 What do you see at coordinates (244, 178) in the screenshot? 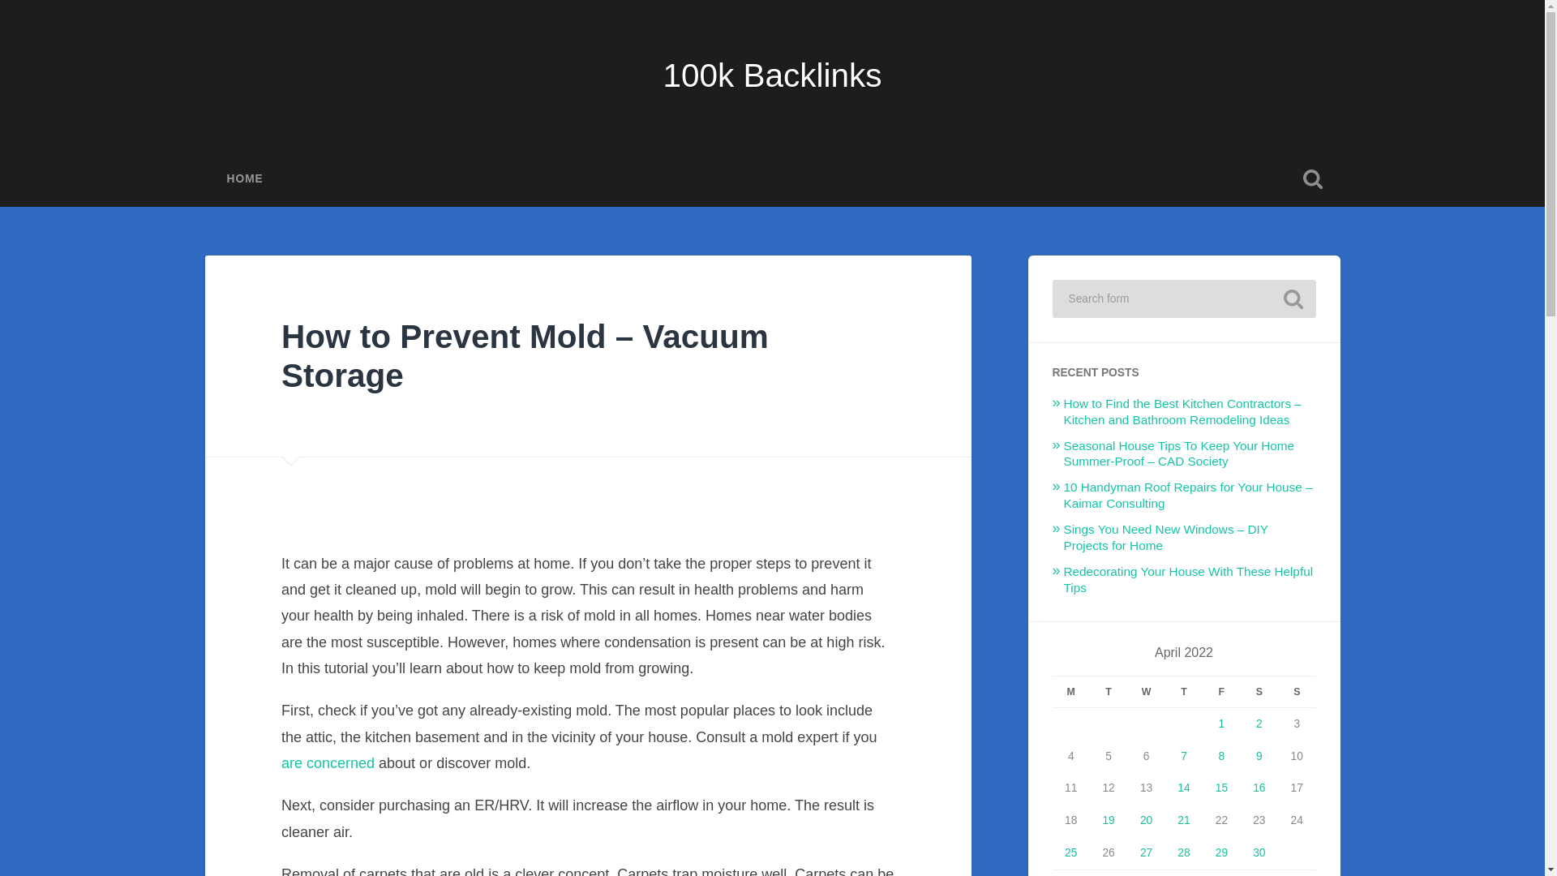
I see `HOME` at bounding box center [244, 178].